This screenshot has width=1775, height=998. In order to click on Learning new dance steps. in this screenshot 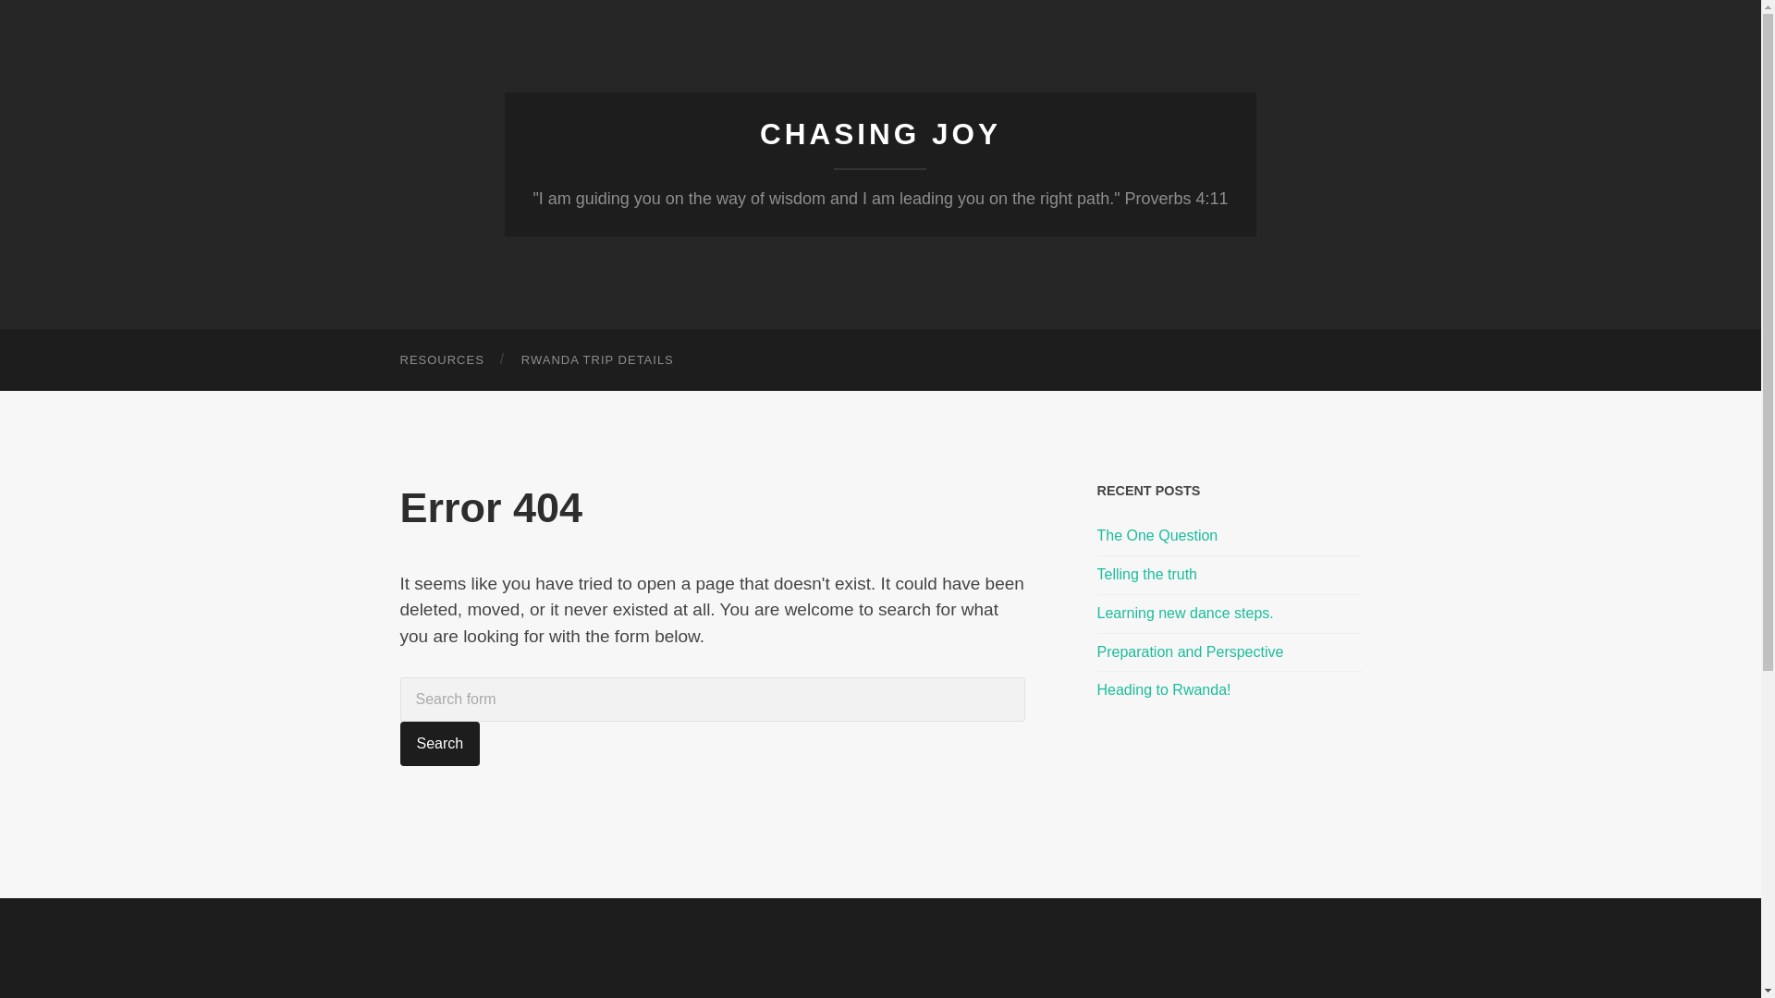, I will do `click(1229, 614)`.